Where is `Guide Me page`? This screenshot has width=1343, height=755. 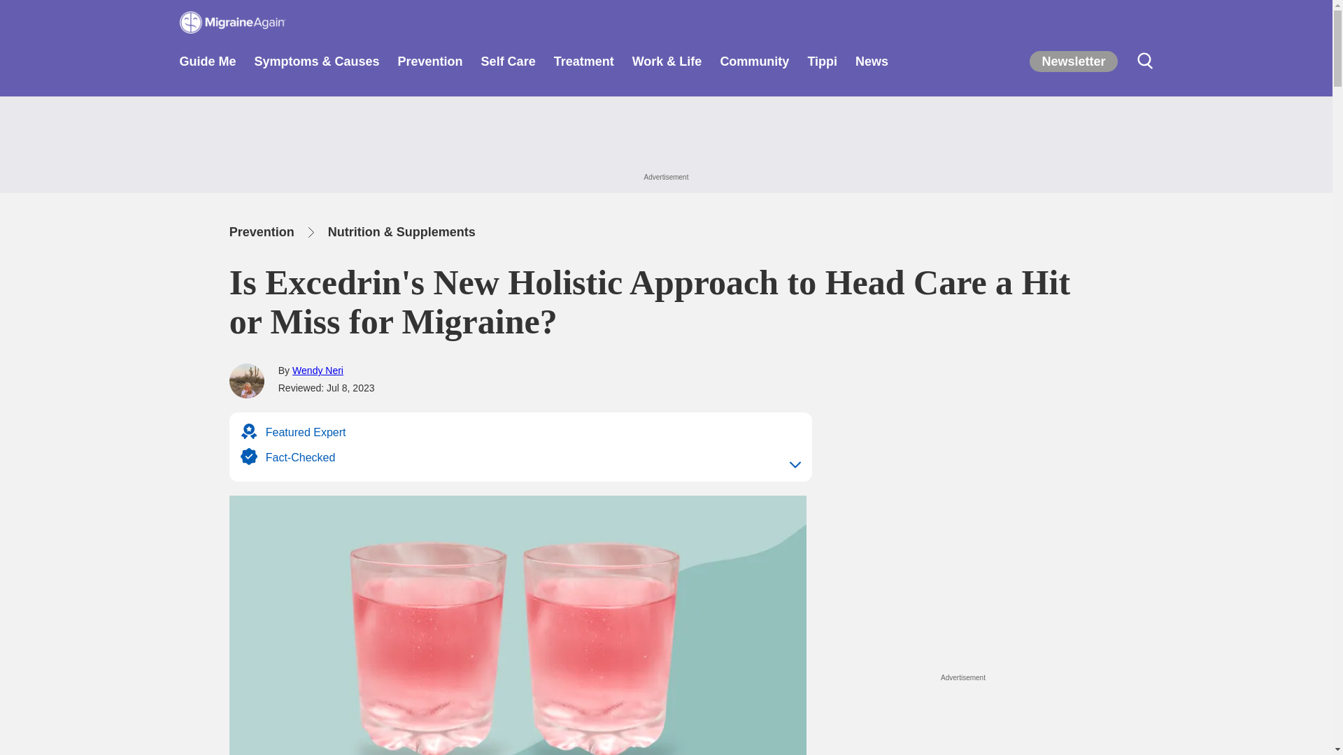
Guide Me page is located at coordinates (207, 65).